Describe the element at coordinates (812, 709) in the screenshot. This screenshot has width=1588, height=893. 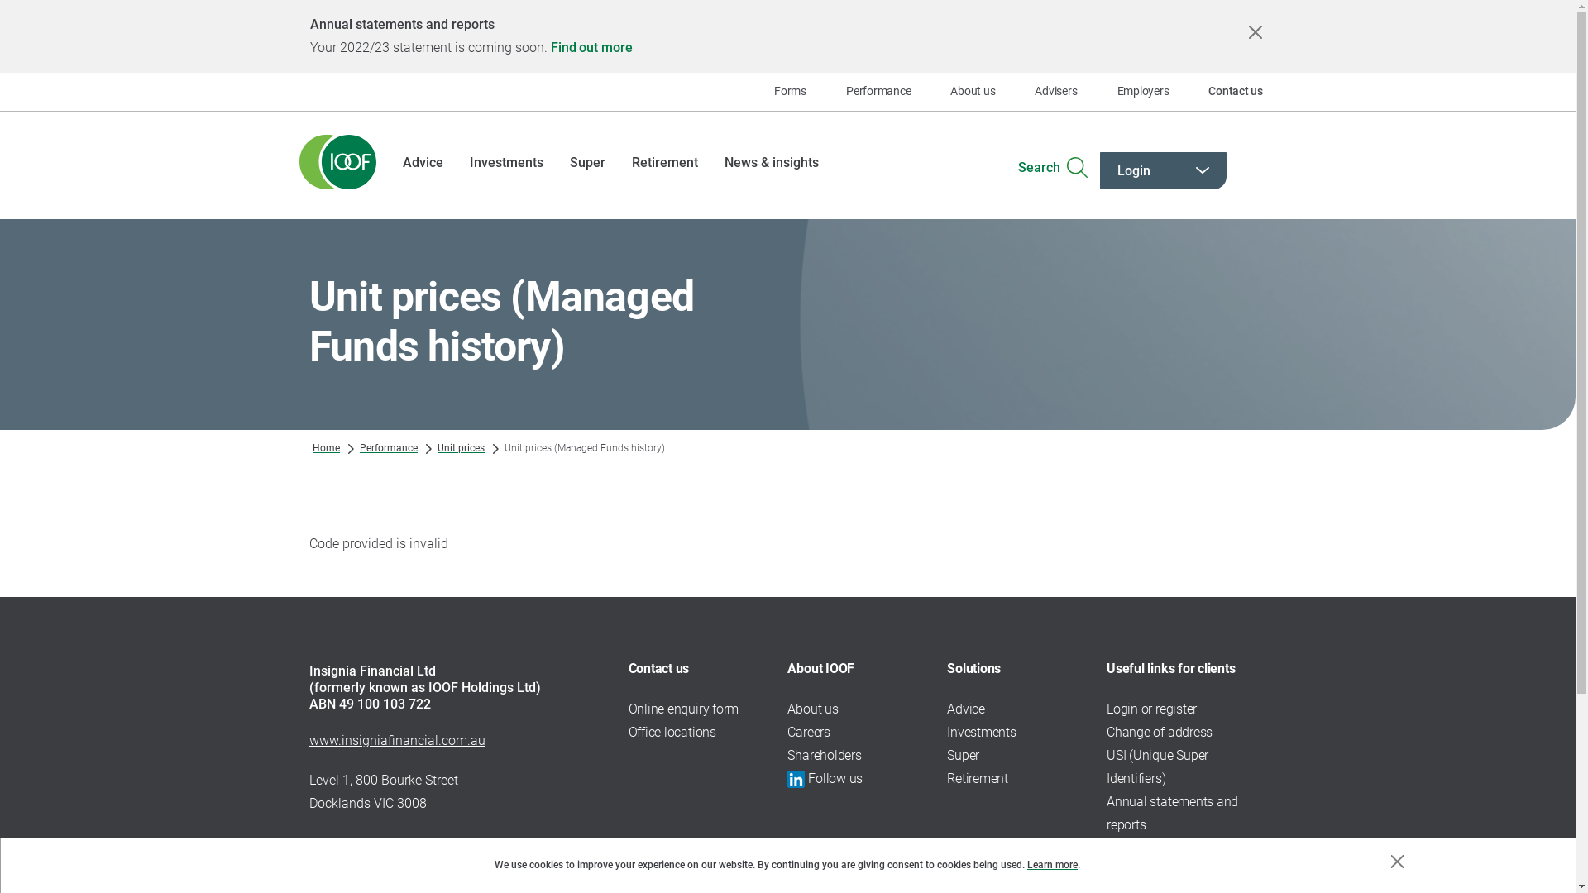
I see `About us` at that location.